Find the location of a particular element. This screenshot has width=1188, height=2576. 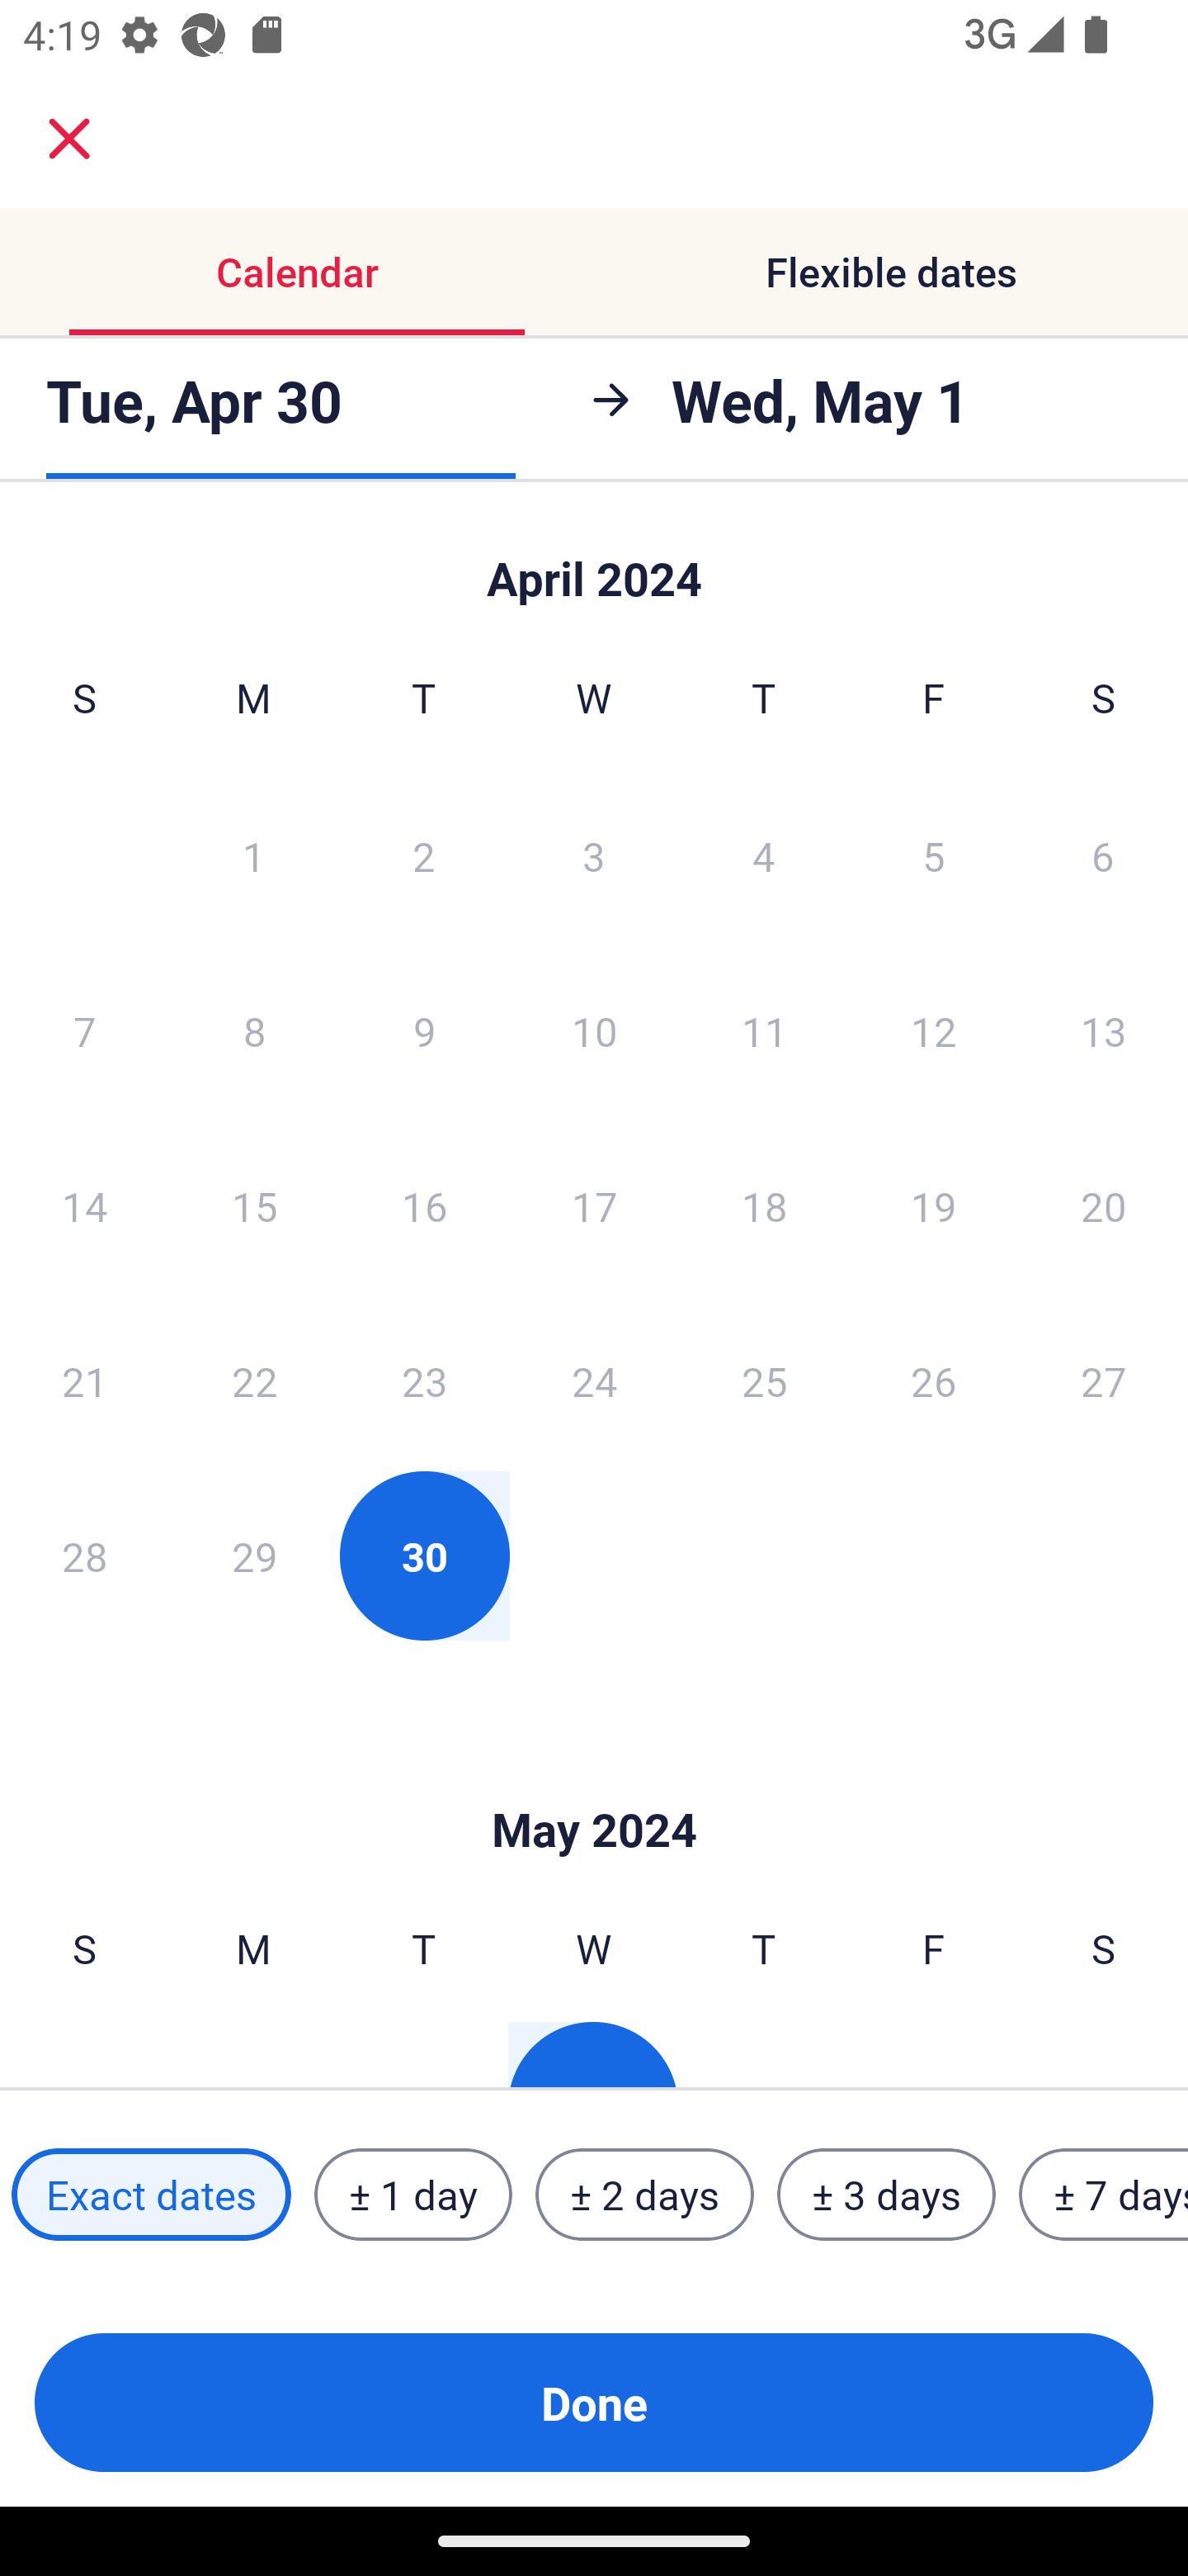

29 Monday, April 29, 2024 is located at coordinates (254, 1556).